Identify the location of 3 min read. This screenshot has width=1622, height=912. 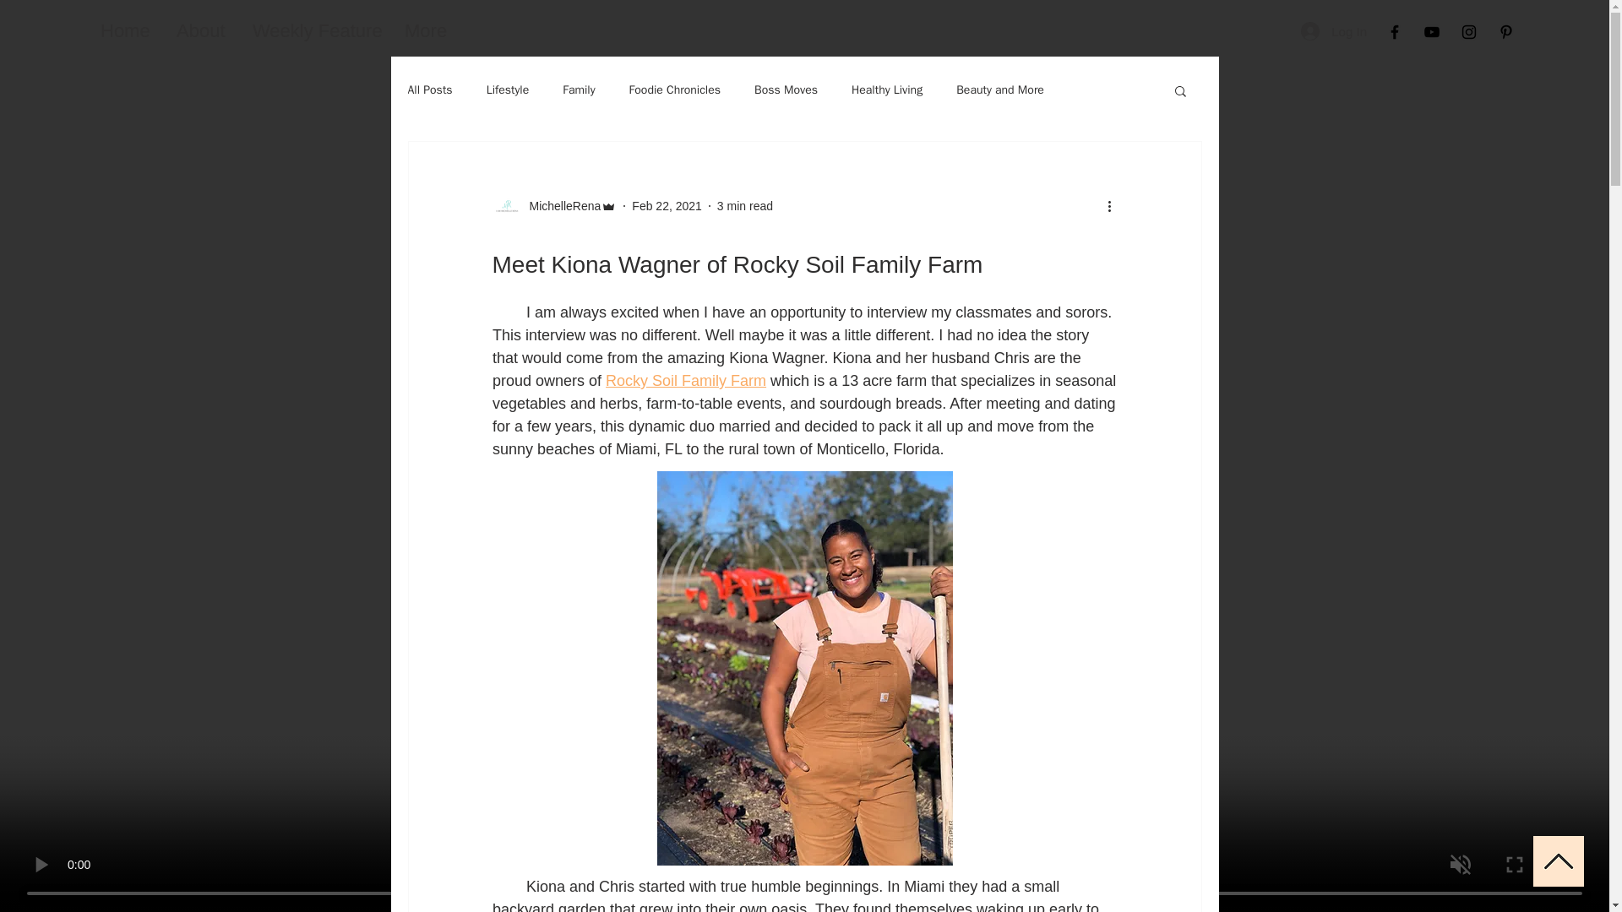
(745, 206).